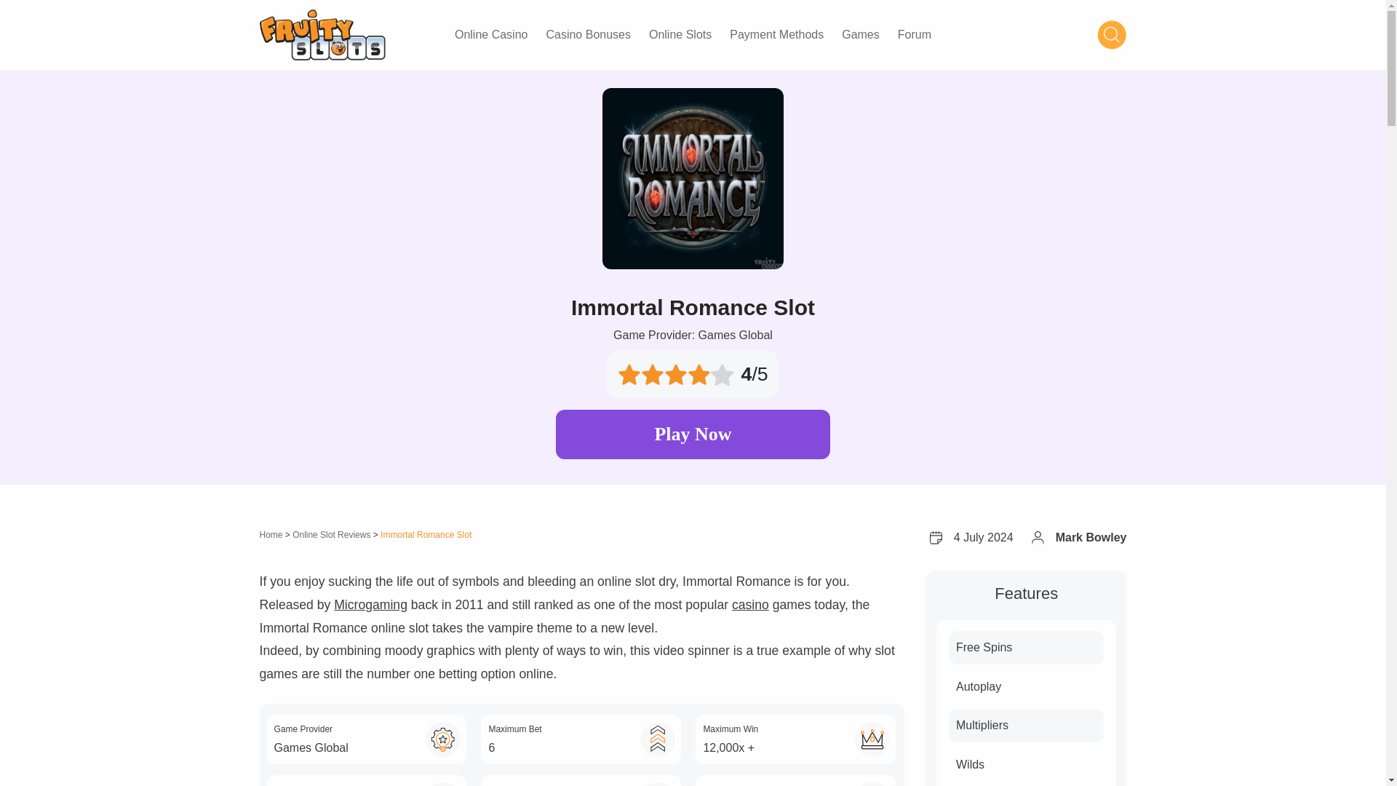 The image size is (1397, 786). I want to click on Games Global, so click(693, 335).